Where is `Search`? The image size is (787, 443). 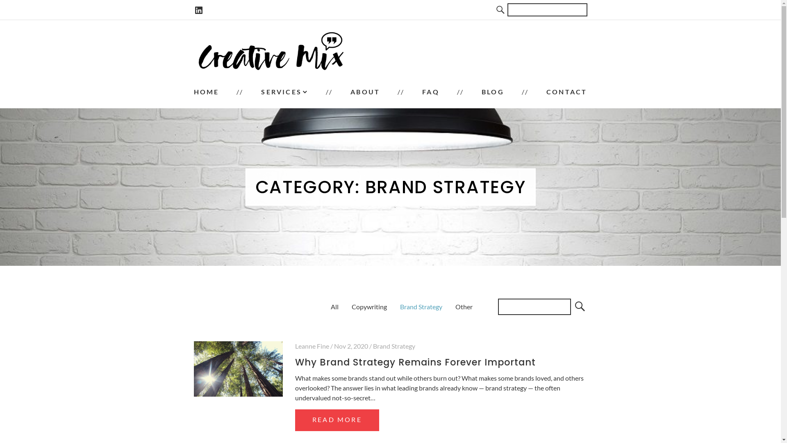 Search is located at coordinates (579, 307).